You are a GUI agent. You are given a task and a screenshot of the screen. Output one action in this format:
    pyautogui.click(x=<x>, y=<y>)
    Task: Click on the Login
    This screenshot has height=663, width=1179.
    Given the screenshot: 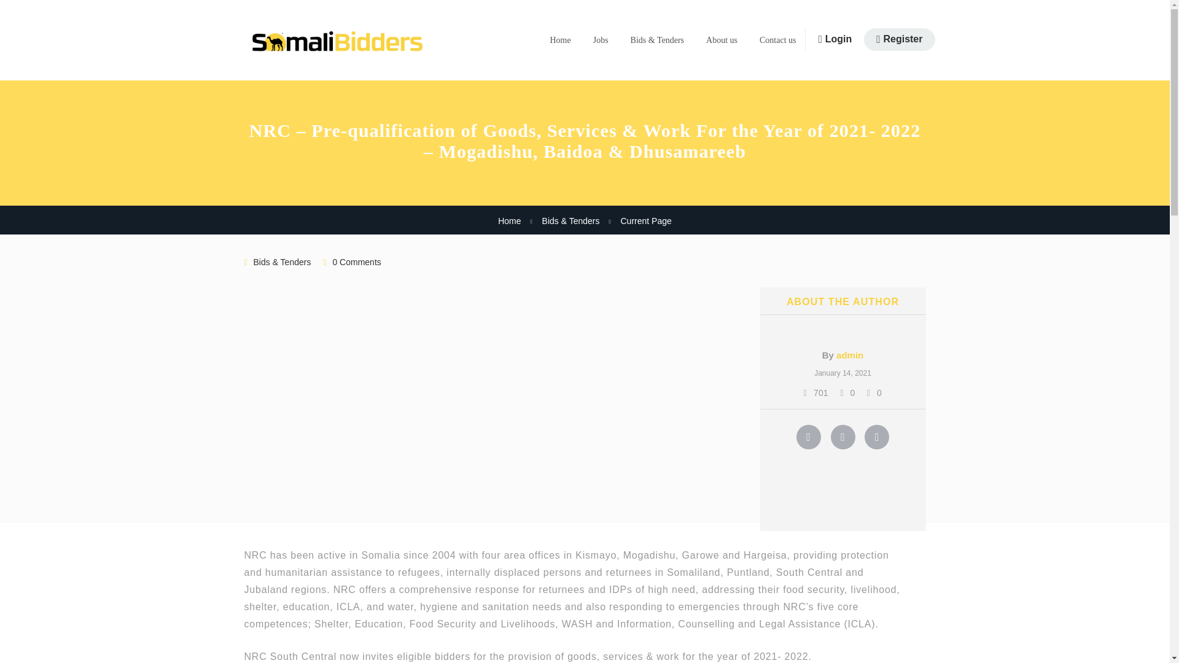 What is the action you would take?
    pyautogui.click(x=835, y=39)
    